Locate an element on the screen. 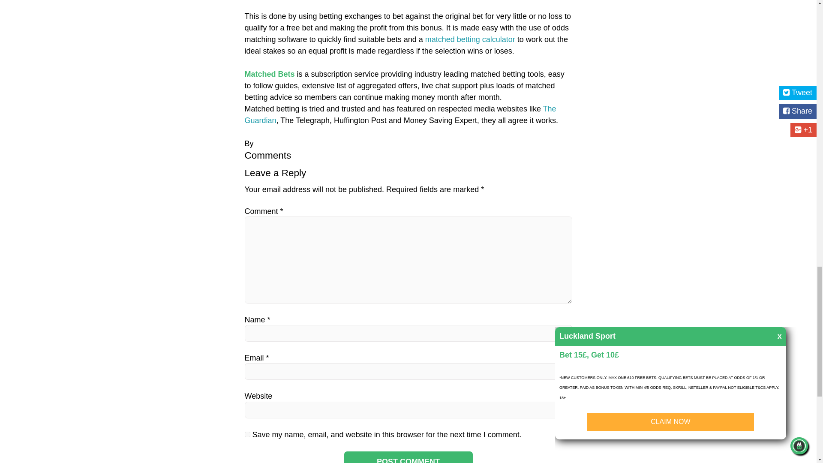  Post Comment is located at coordinates (408, 457).